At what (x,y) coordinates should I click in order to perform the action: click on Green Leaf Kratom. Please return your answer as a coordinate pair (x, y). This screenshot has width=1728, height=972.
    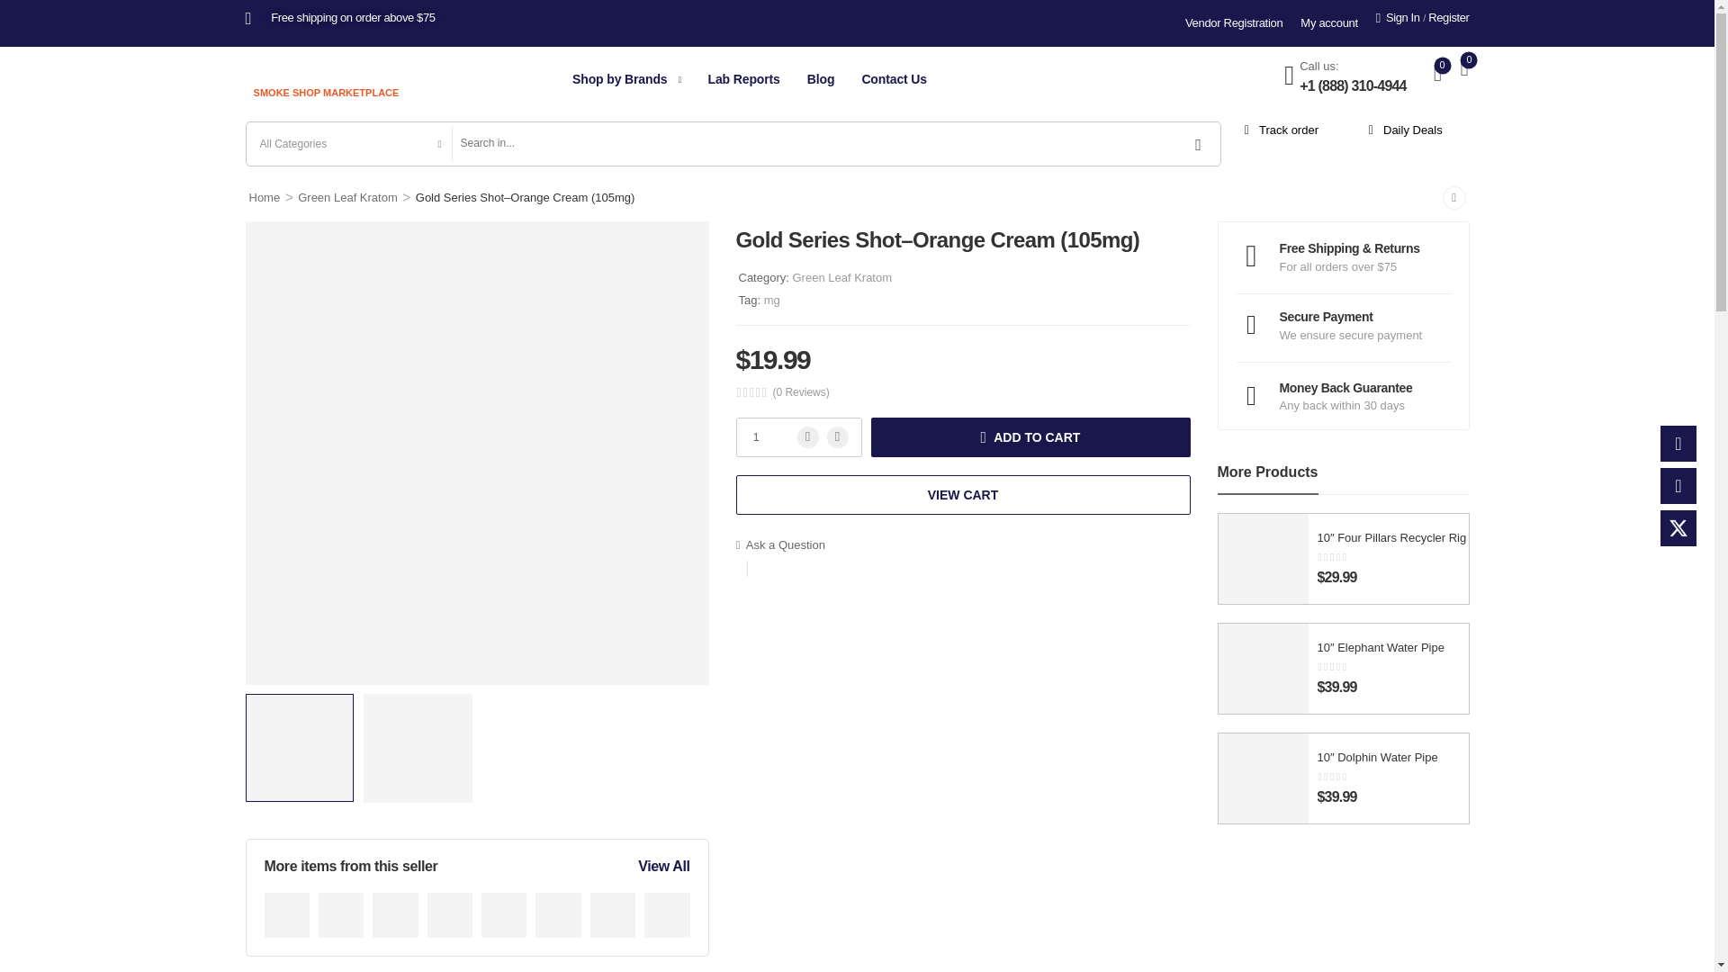
    Looking at the image, I should click on (347, 196).